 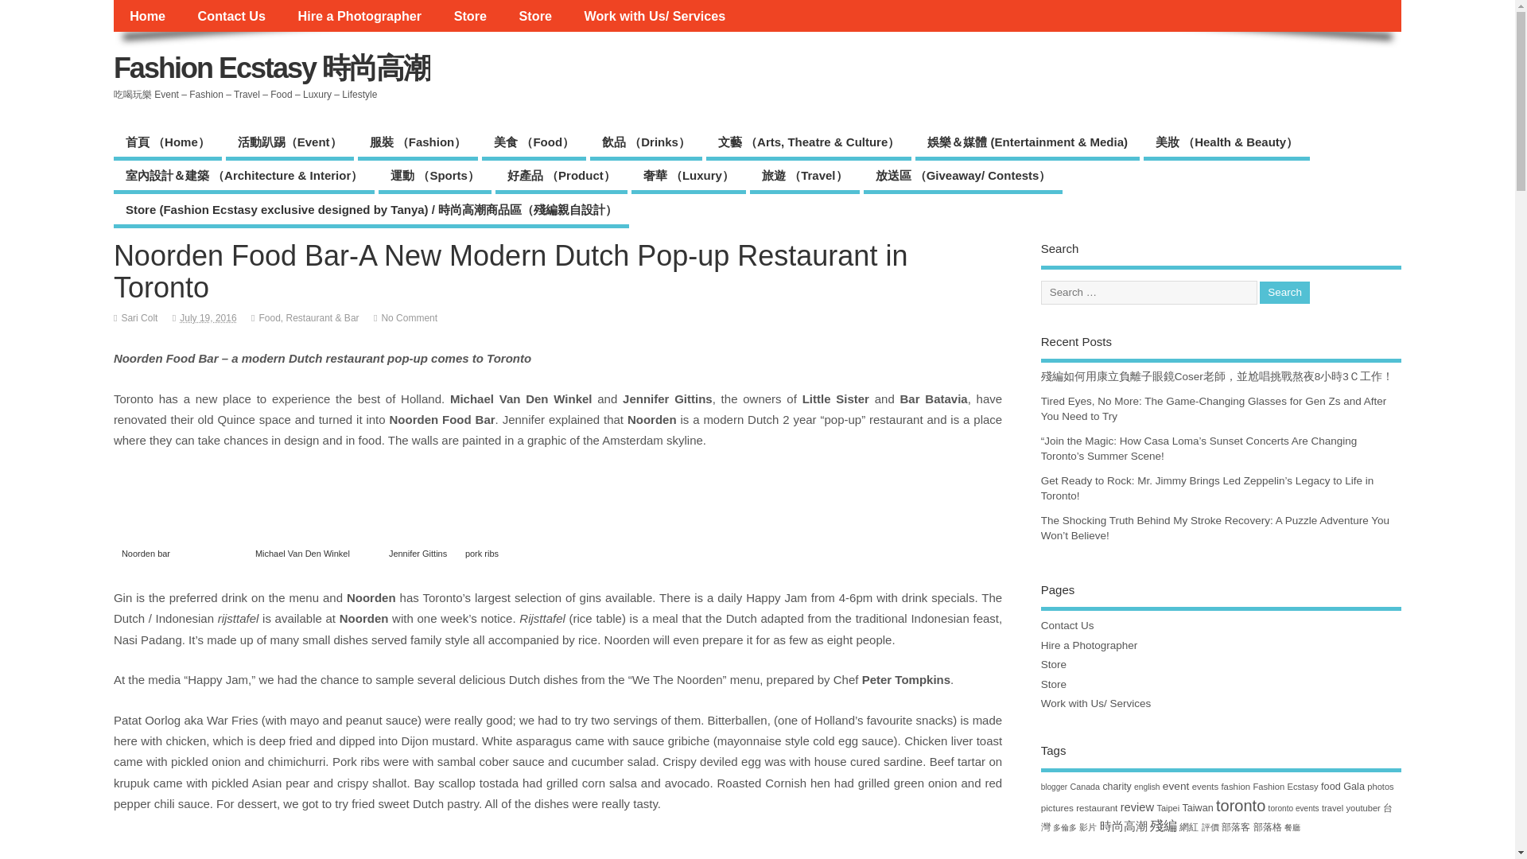 I want to click on Store, so click(x=469, y=16).